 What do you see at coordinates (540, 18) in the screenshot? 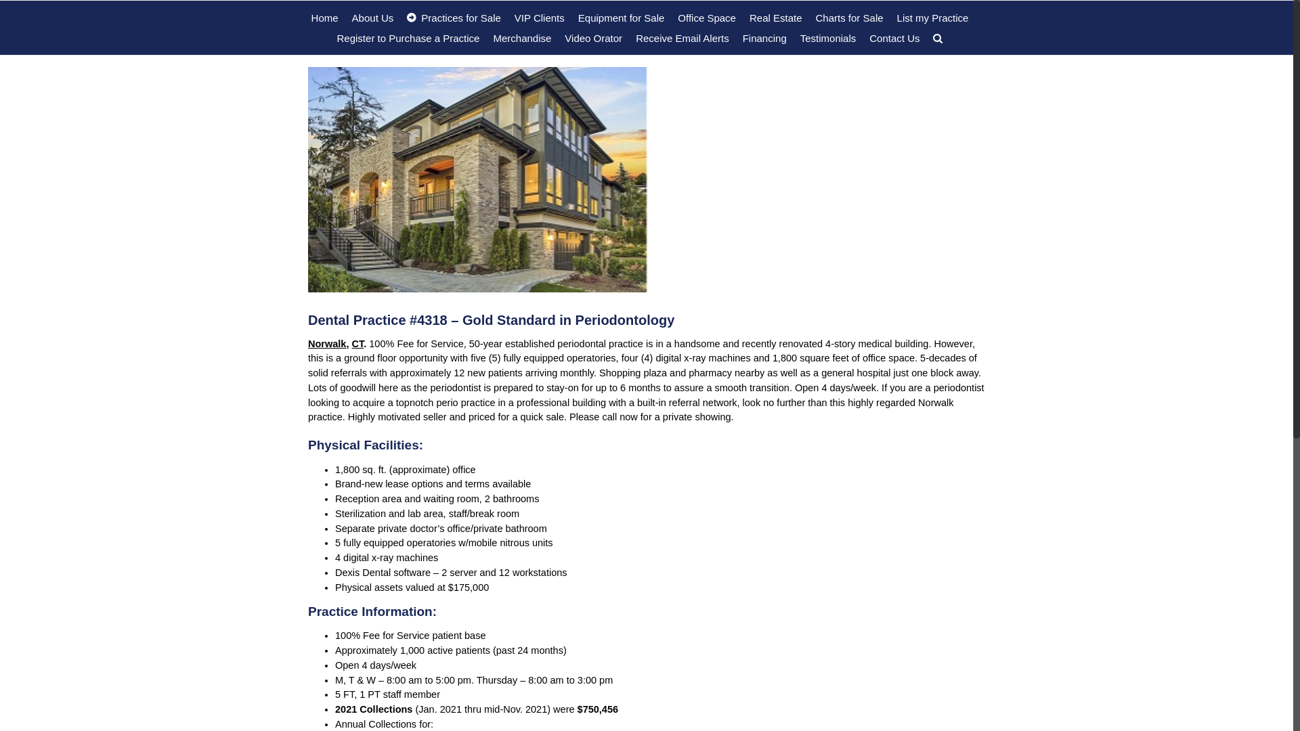
I see `VIP Clients` at bounding box center [540, 18].